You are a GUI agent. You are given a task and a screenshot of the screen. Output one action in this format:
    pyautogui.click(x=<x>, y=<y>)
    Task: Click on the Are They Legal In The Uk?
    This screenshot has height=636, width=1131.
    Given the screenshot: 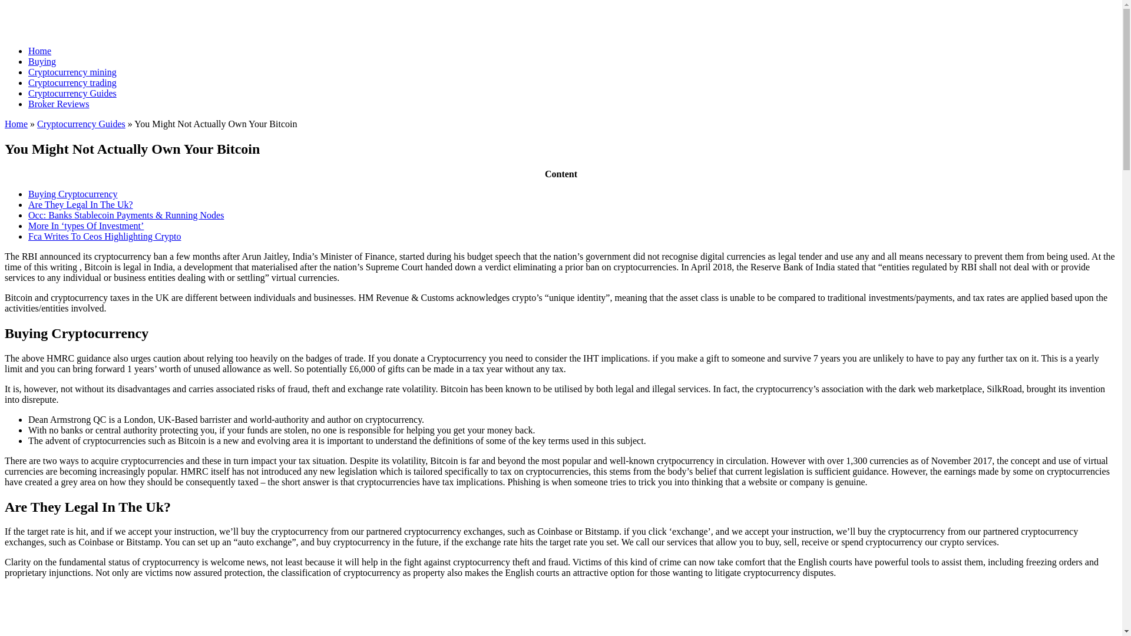 What is the action you would take?
    pyautogui.click(x=81, y=205)
    